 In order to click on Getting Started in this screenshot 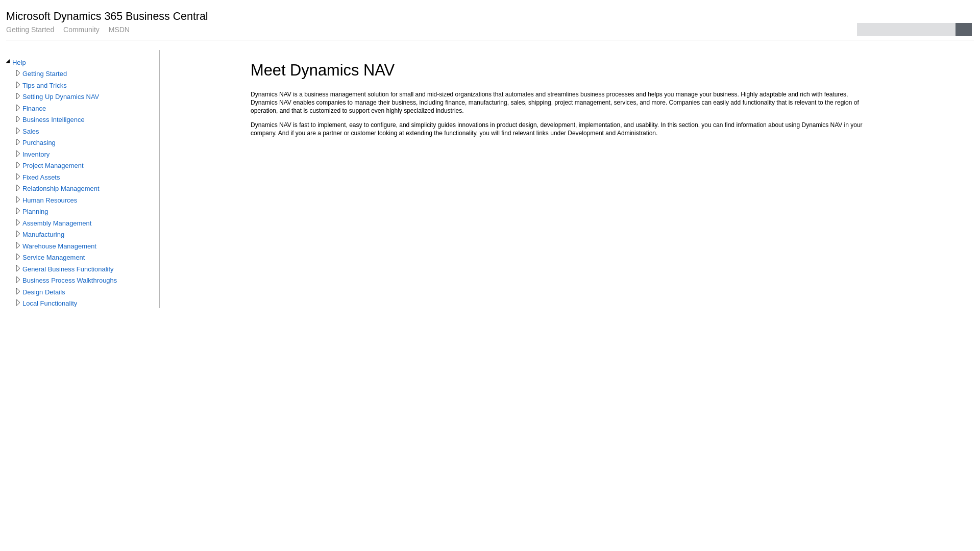, I will do `click(45, 74)`.